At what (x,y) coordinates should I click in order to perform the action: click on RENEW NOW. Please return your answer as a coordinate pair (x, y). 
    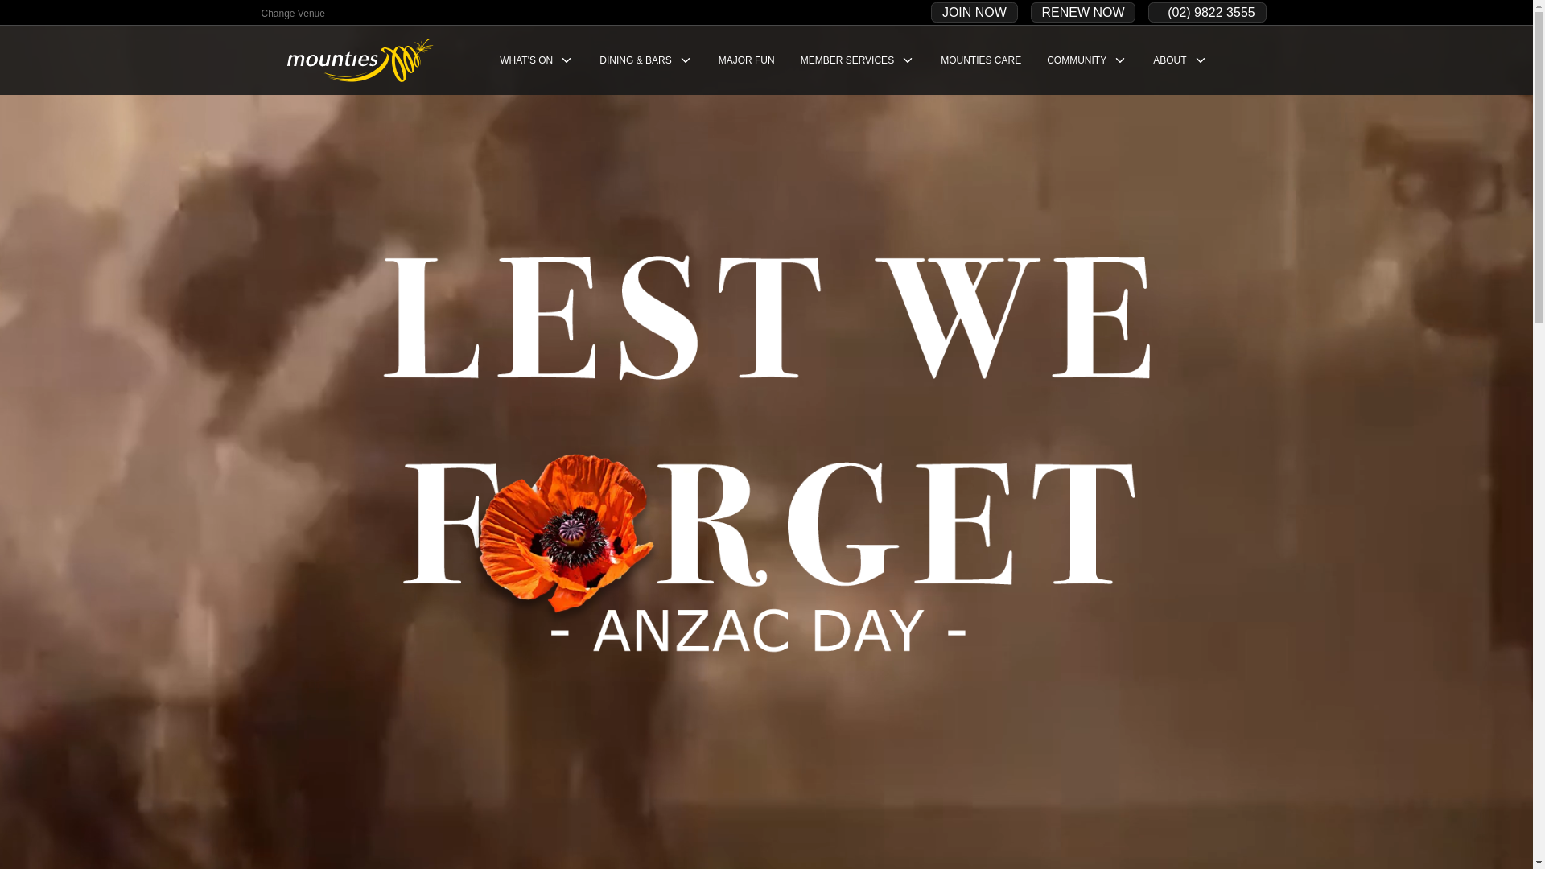
    Looking at the image, I should click on (1083, 13).